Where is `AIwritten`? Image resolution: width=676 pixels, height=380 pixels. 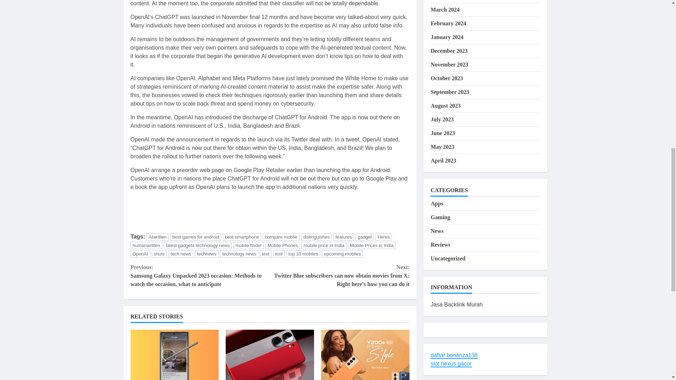 AIwritten is located at coordinates (157, 237).